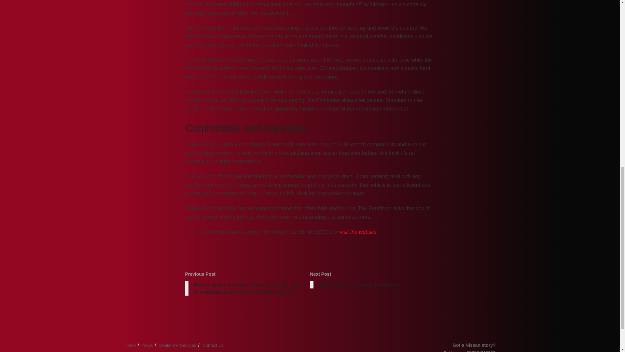 The width and height of the screenshot is (625, 352). I want to click on Contact Us, so click(213, 345).